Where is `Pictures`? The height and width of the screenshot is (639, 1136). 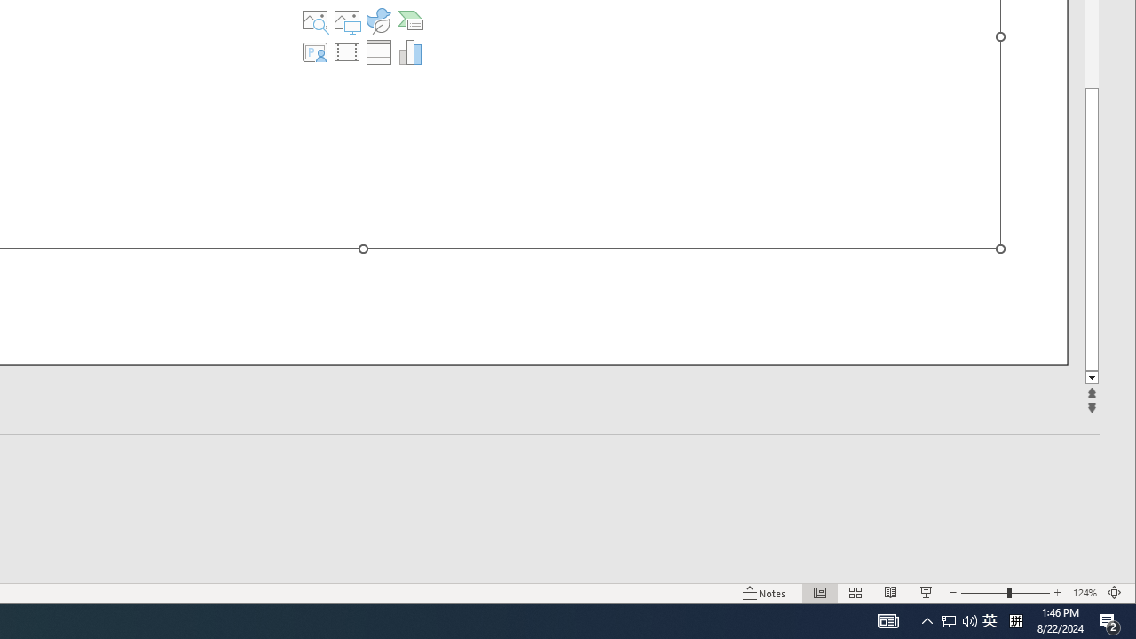
Pictures is located at coordinates (347, 20).